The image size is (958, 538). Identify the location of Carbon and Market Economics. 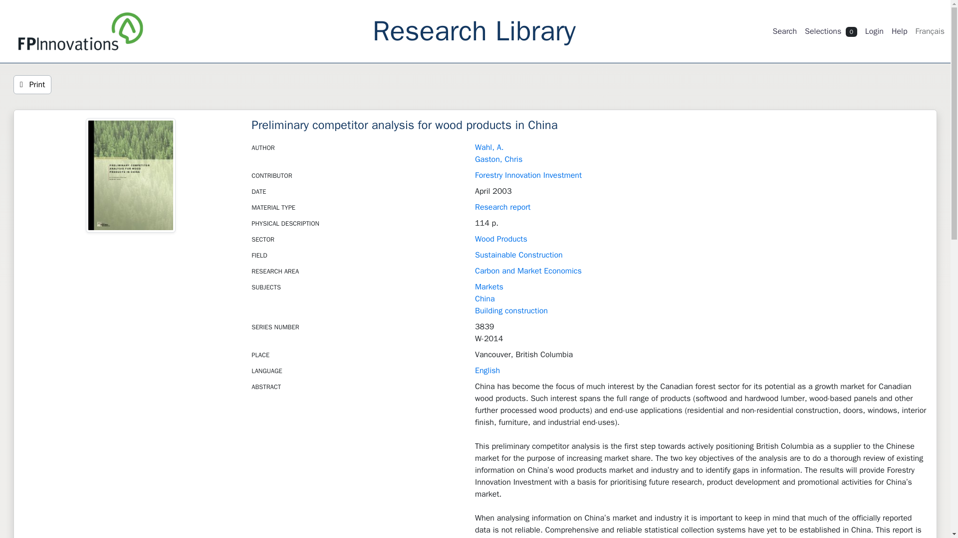
(528, 271).